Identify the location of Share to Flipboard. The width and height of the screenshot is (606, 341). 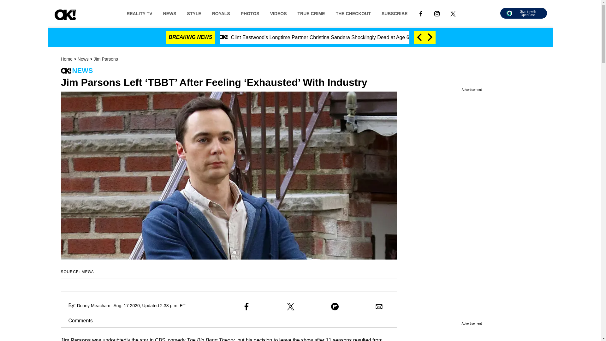
(335, 306).